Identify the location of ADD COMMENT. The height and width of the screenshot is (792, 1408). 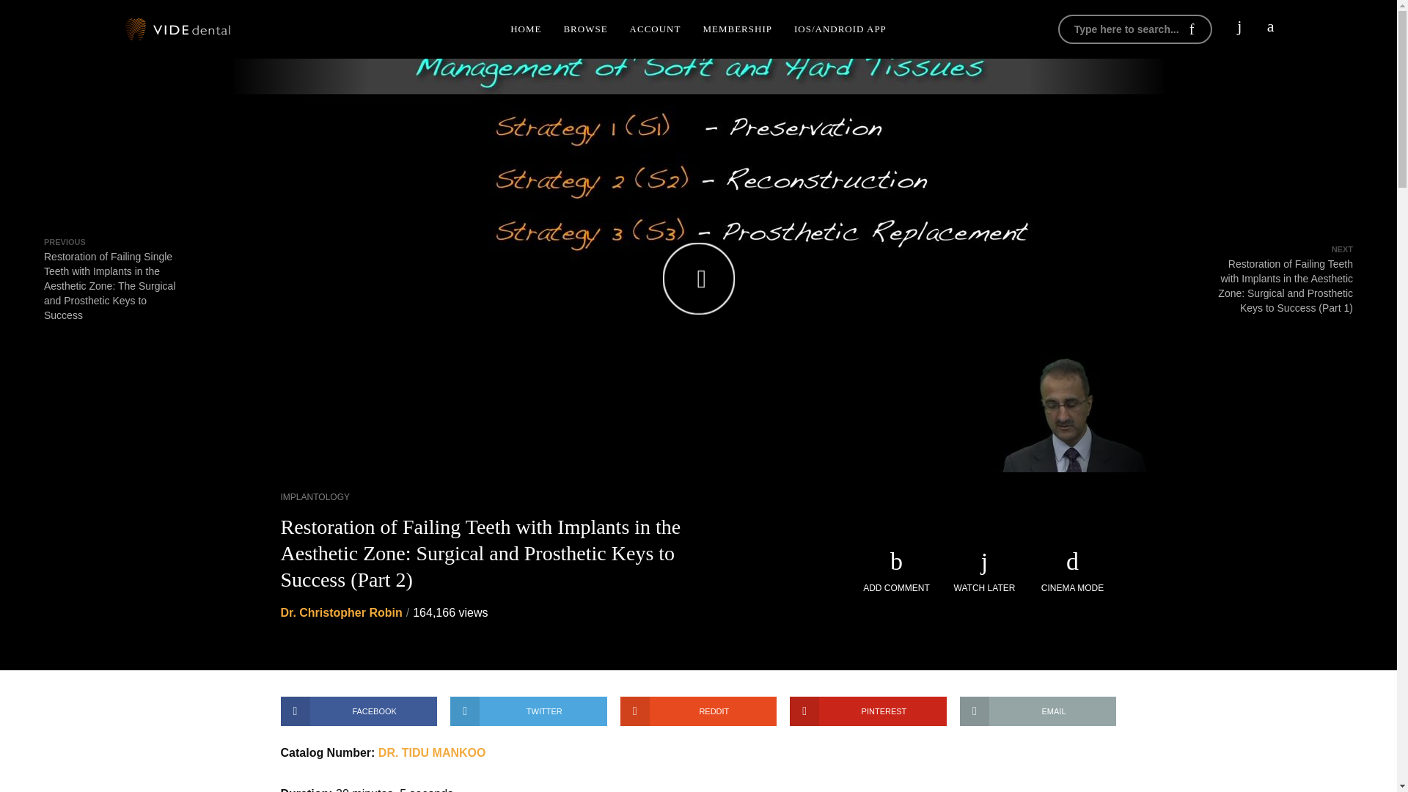
(896, 572).